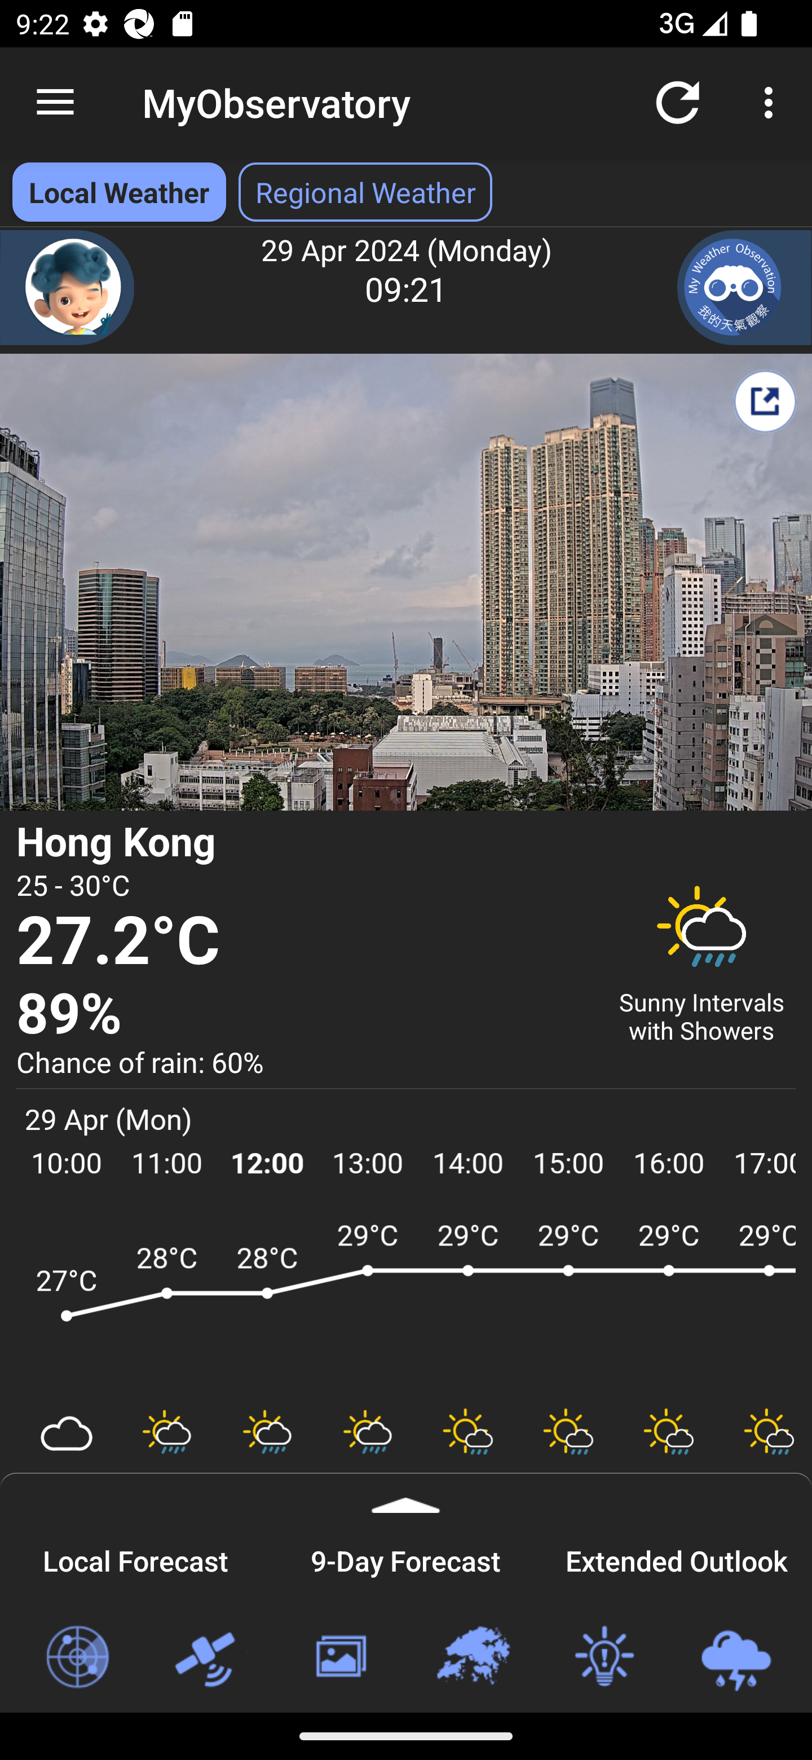 Image resolution: width=812 pixels, height=1760 pixels. I want to click on Expand, so click(406, 1493).